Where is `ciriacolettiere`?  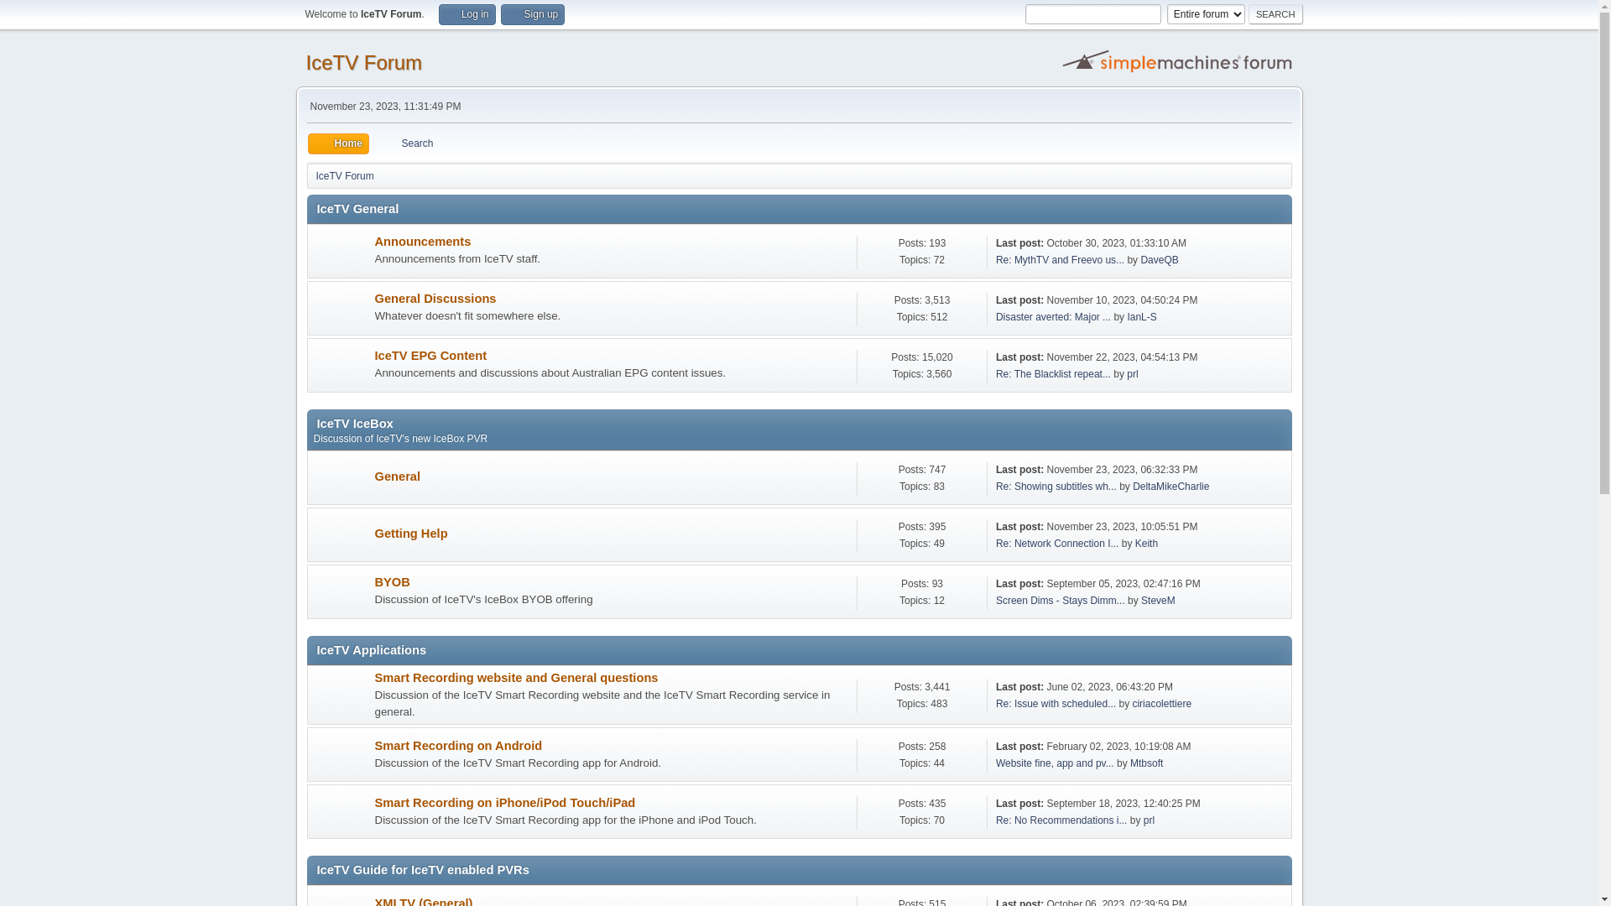 ciriacolettiere is located at coordinates (1161, 704).